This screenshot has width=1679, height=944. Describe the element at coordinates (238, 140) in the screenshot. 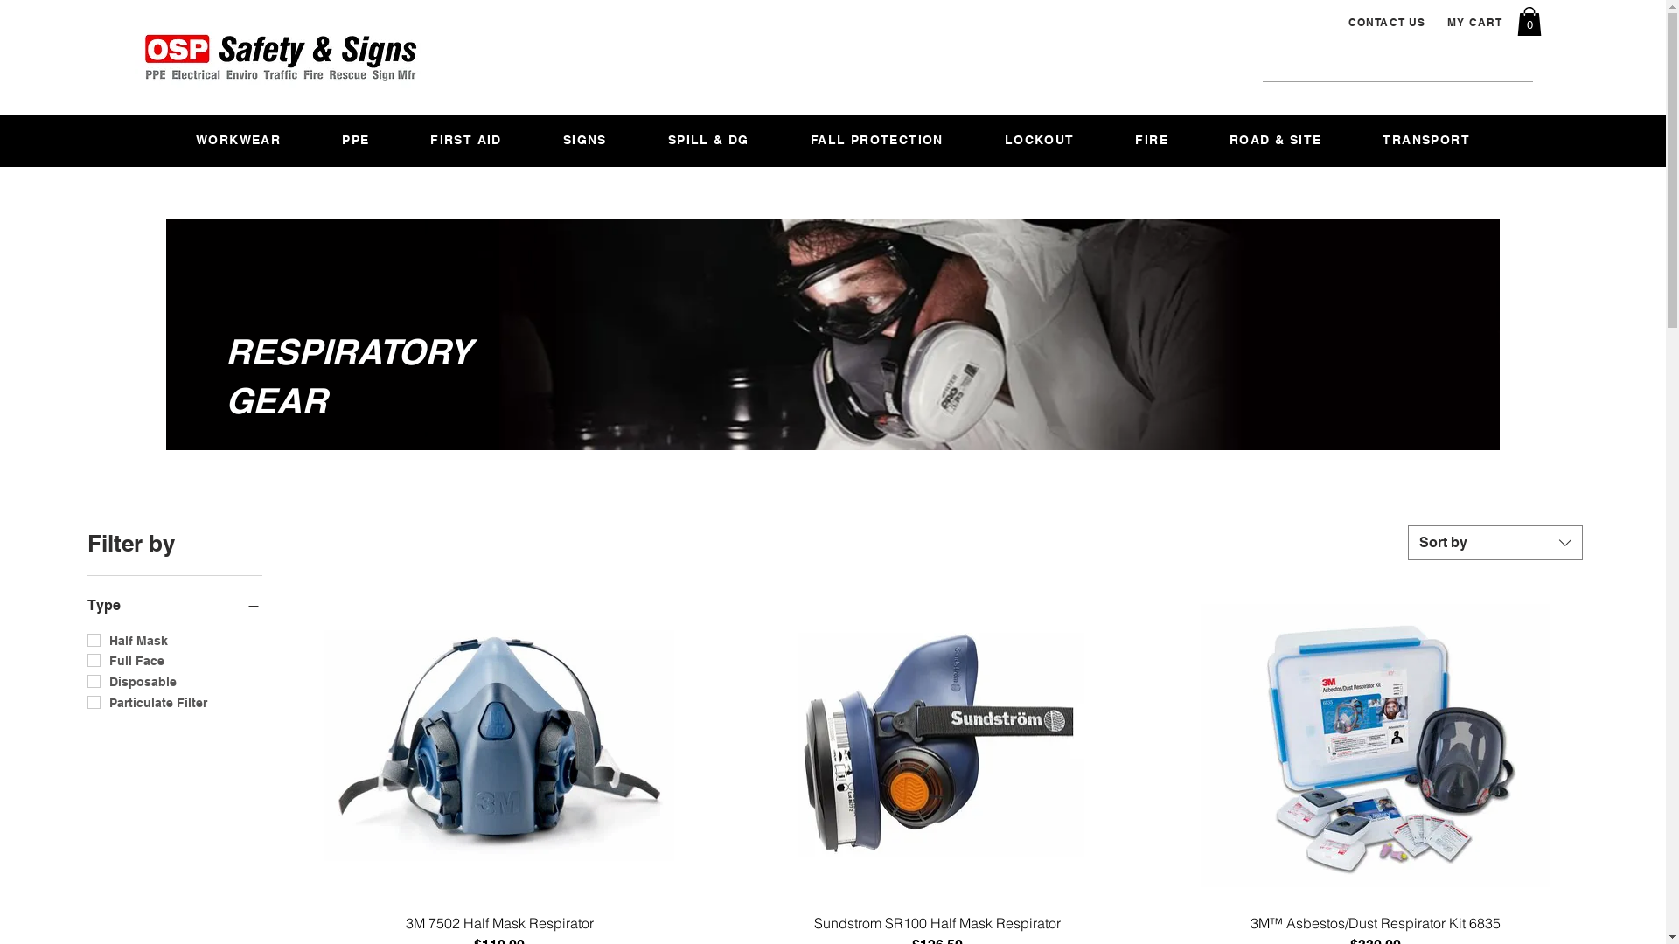

I see `WORKWEAR` at that location.